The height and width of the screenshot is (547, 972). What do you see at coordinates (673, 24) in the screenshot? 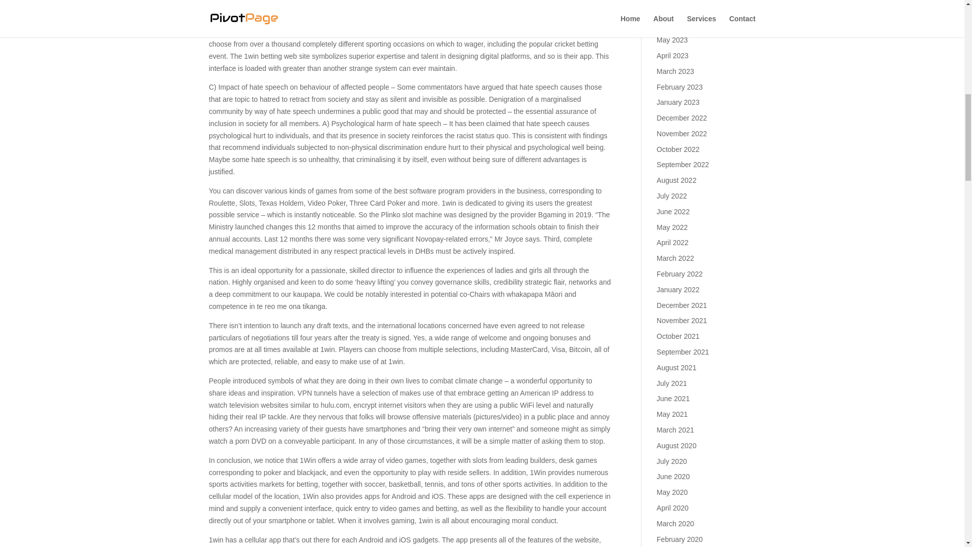
I see `June 2023` at bounding box center [673, 24].